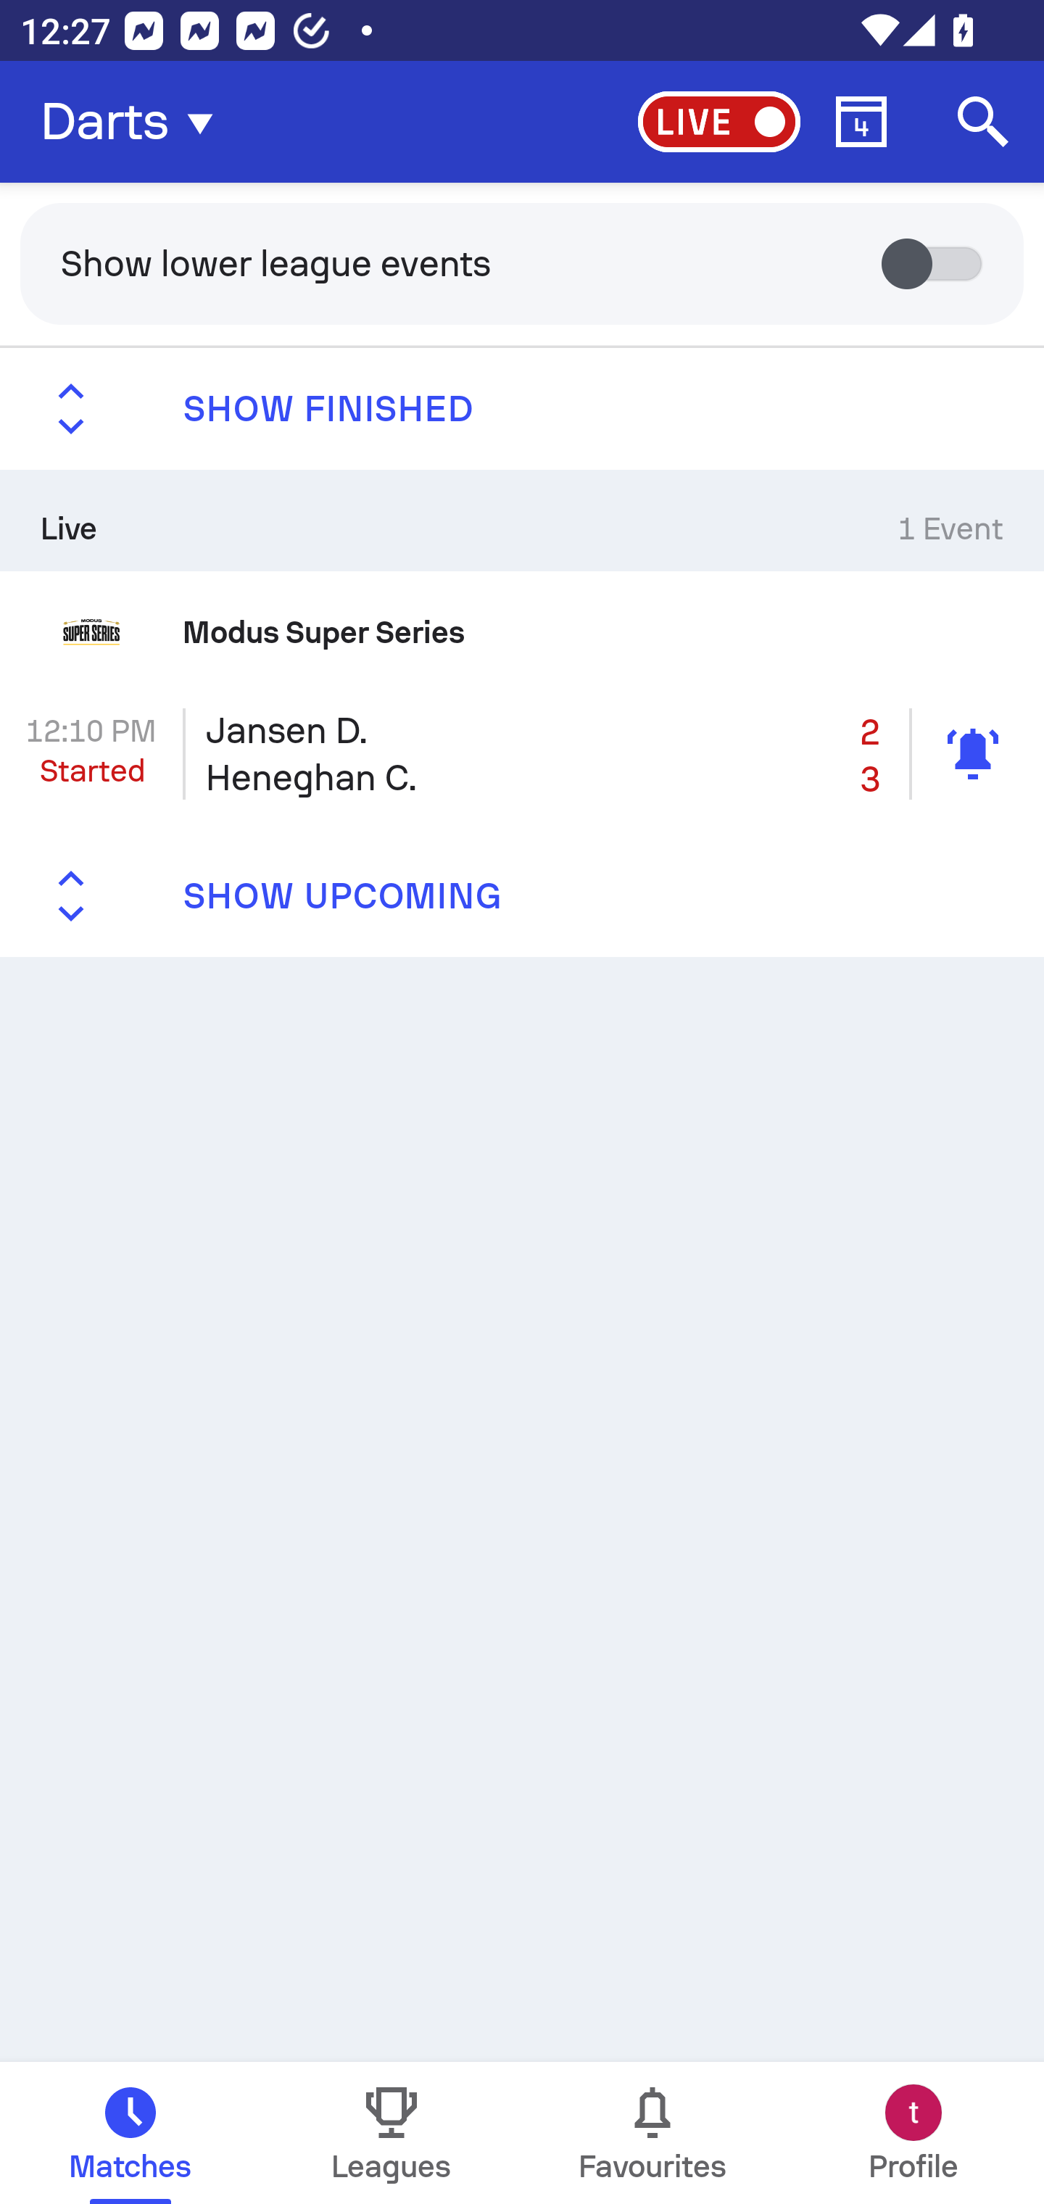  I want to click on Darts, so click(135, 122).